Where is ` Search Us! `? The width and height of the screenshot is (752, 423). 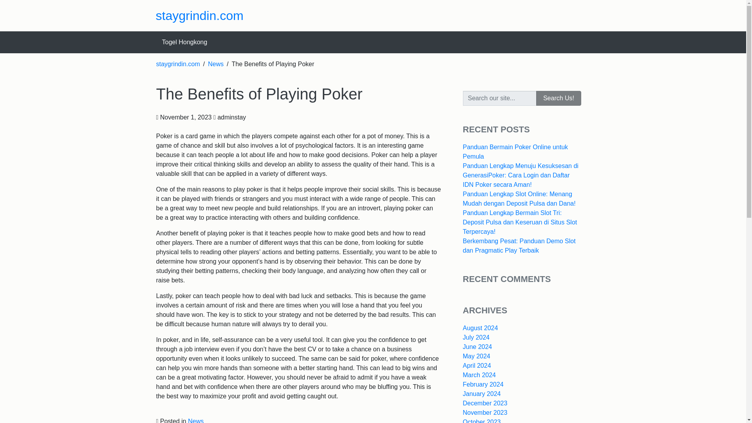  Search Us!  is located at coordinates (558, 98).